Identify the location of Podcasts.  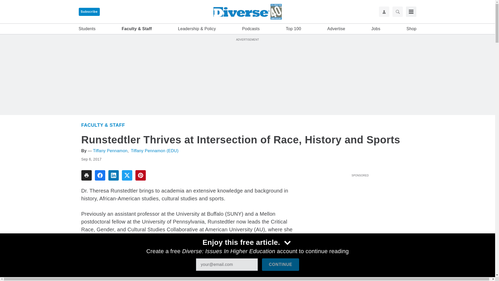
(251, 29).